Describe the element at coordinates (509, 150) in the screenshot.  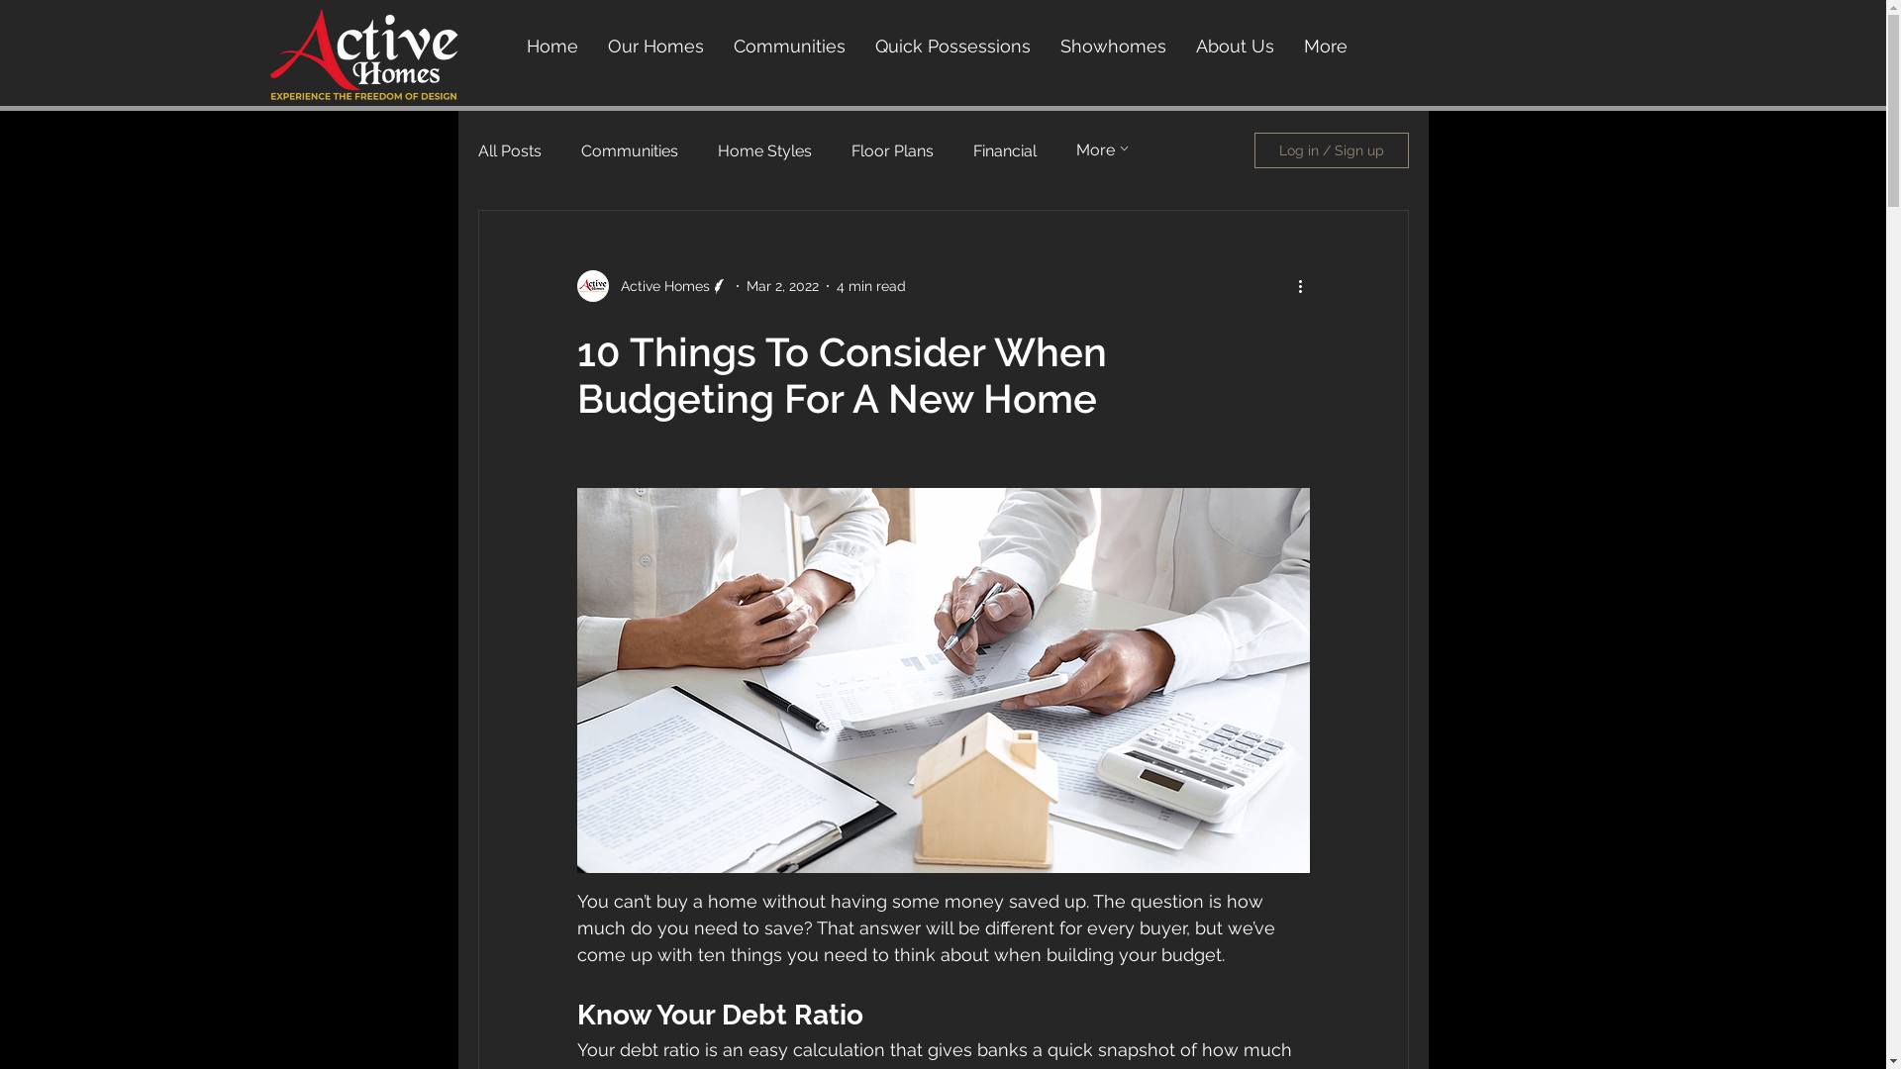
I see `All Posts` at that location.